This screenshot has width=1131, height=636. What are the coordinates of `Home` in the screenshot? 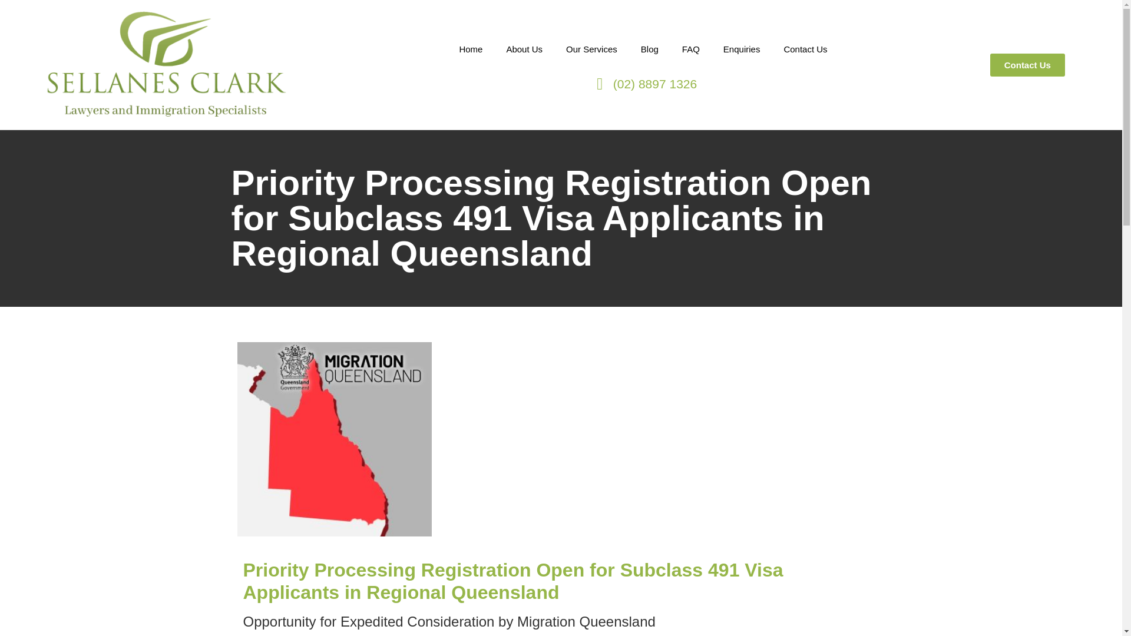 It's located at (470, 49).